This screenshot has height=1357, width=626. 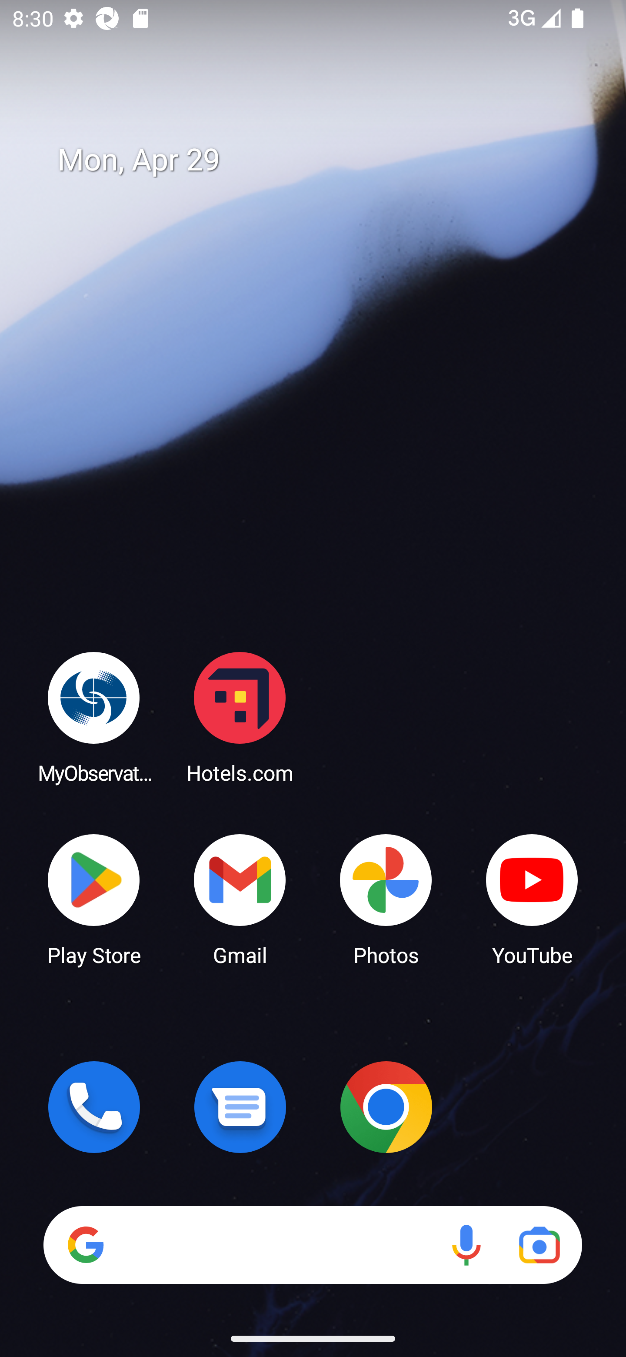 I want to click on Voice search, so click(x=466, y=1245).